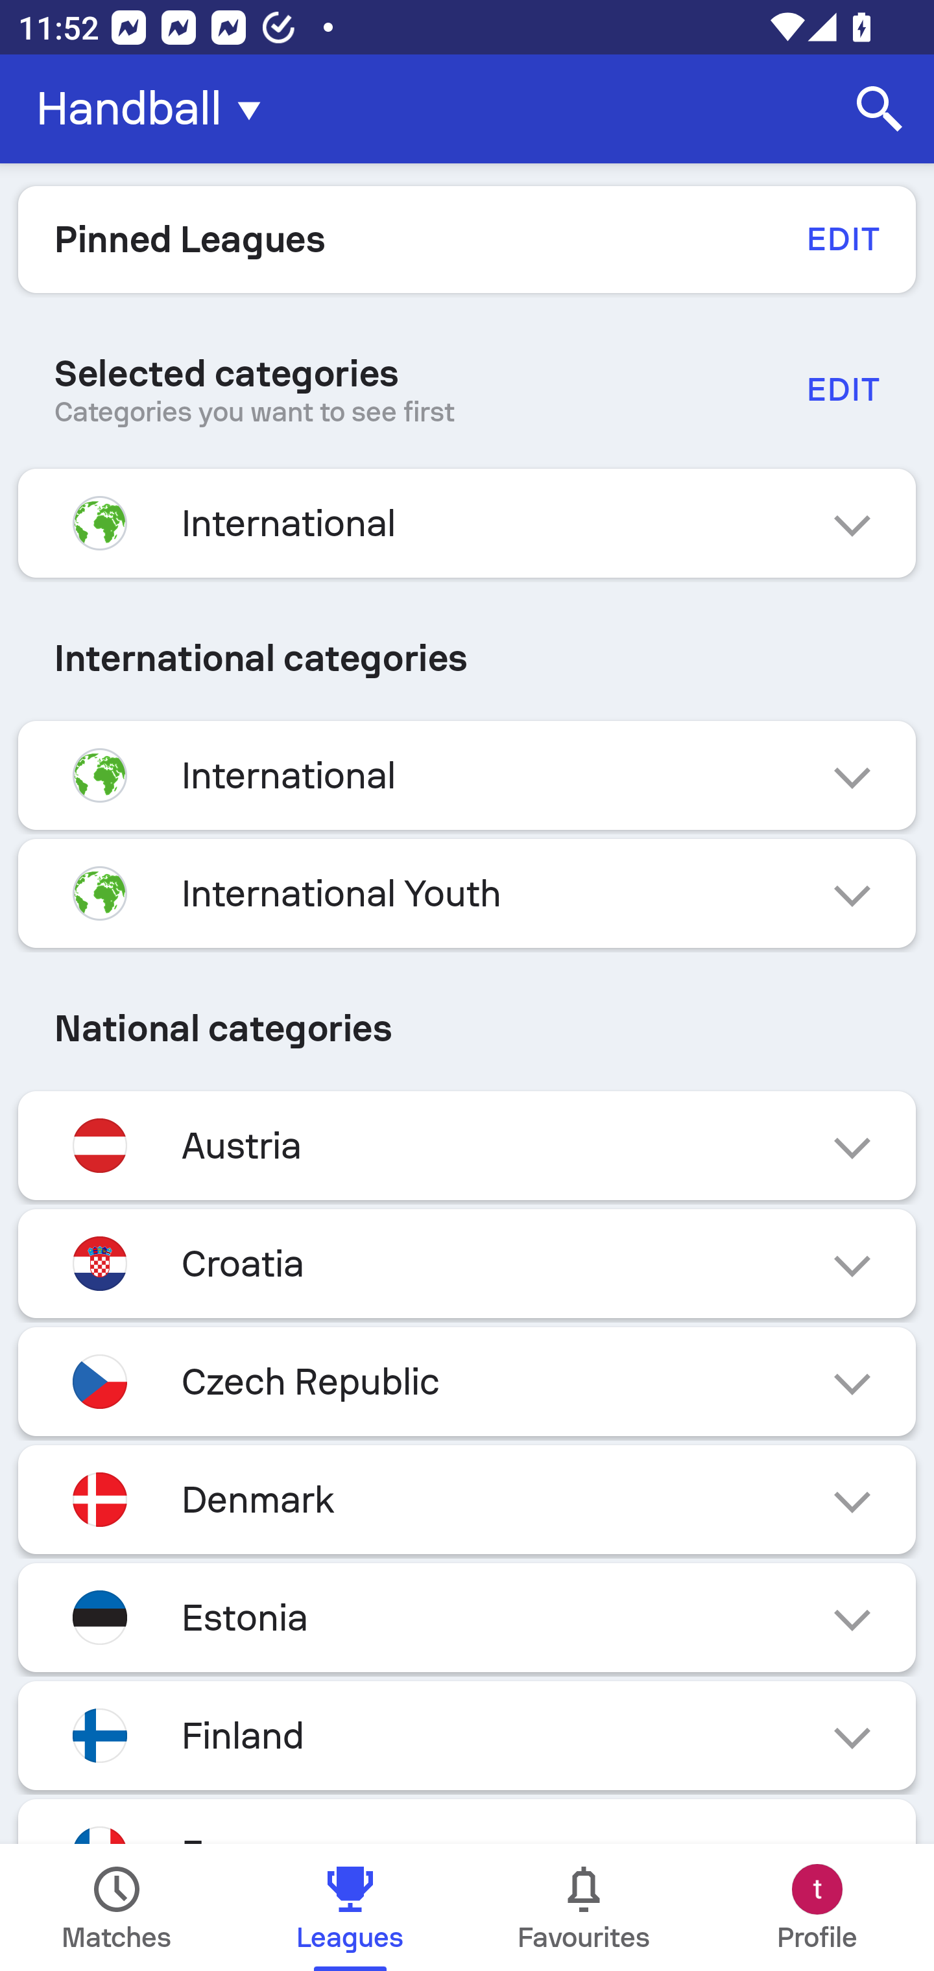 The height and width of the screenshot is (1971, 934). Describe the element at coordinates (584, 1907) in the screenshot. I see `Favourites` at that location.